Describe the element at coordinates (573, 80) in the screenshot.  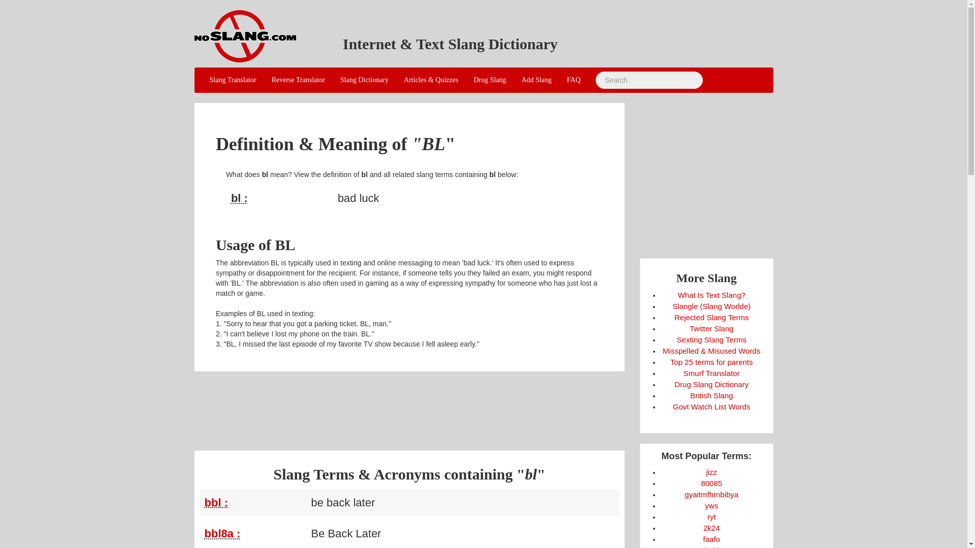
I see `FAQ` at that location.